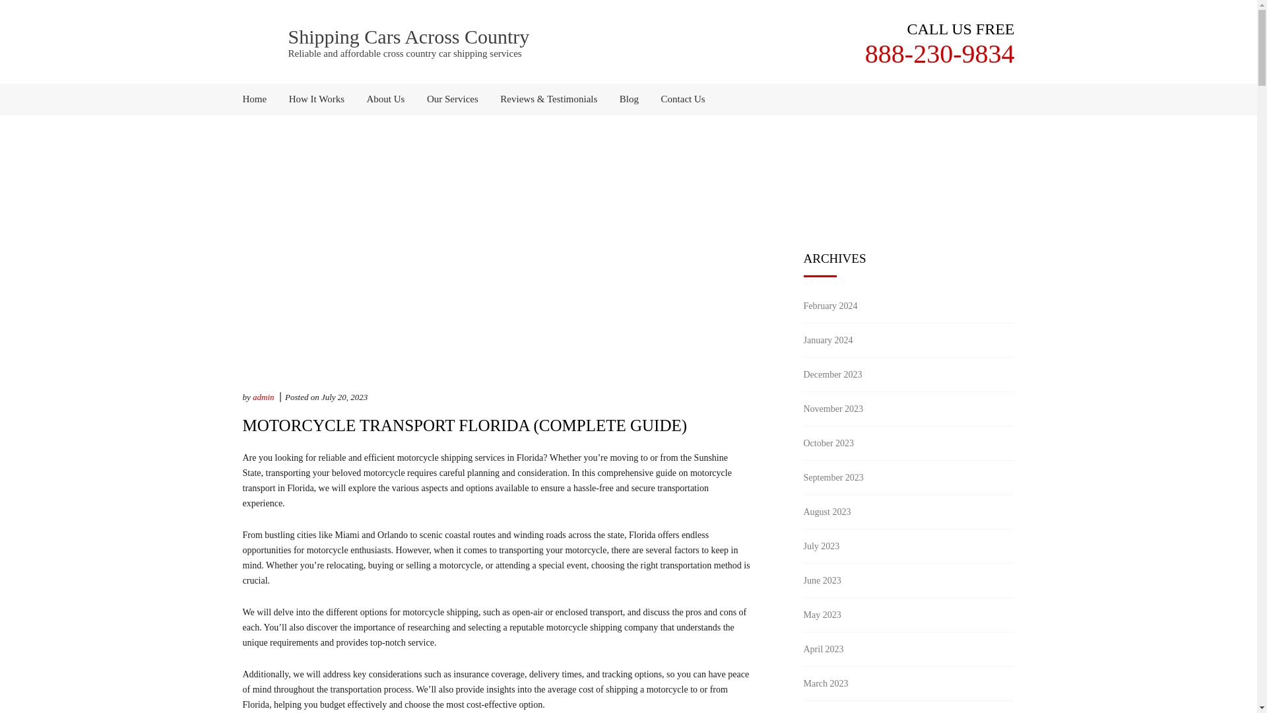  I want to click on Our Services, so click(452, 99).